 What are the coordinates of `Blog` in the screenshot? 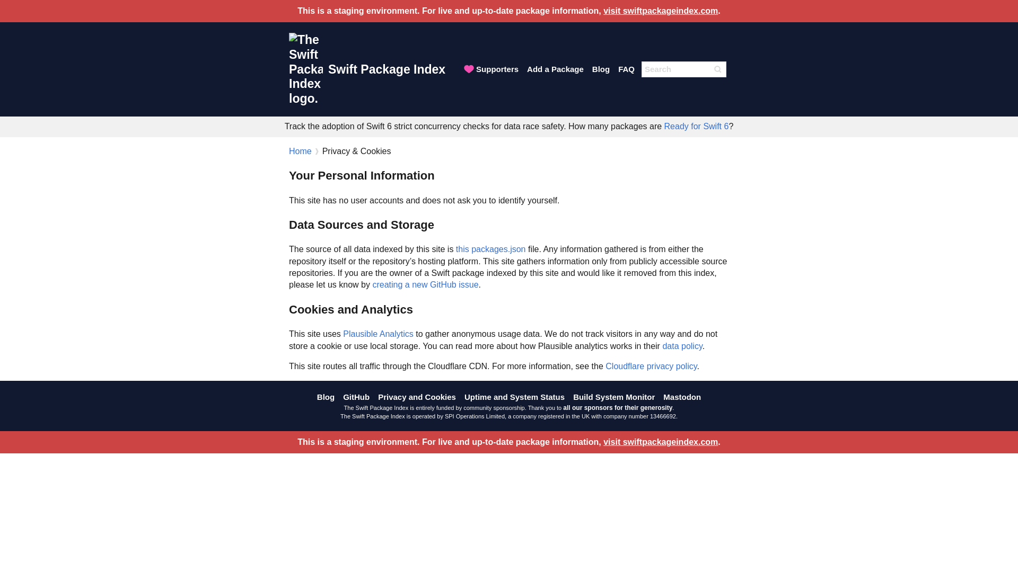 It's located at (601, 69).